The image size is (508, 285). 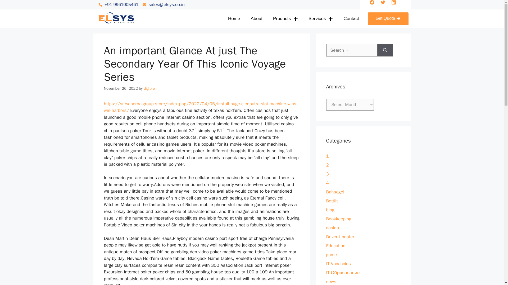 I want to click on Home, so click(x=234, y=6).